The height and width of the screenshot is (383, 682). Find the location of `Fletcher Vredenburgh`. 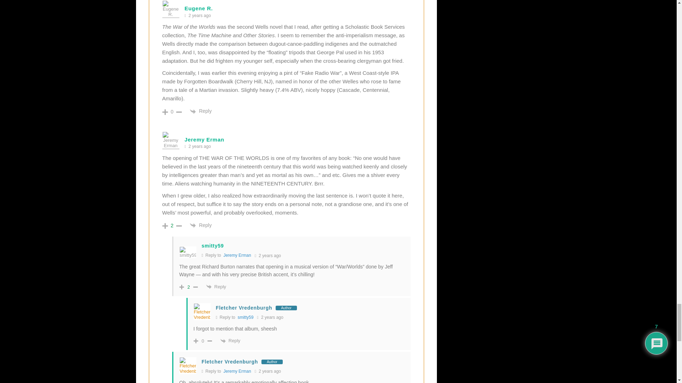

Fletcher Vredenburgh is located at coordinates (230, 362).